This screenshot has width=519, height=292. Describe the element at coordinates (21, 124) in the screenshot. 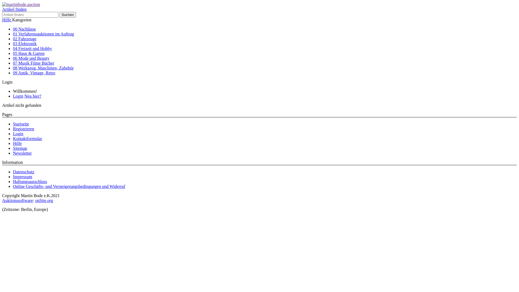

I see `Startseite` at that location.